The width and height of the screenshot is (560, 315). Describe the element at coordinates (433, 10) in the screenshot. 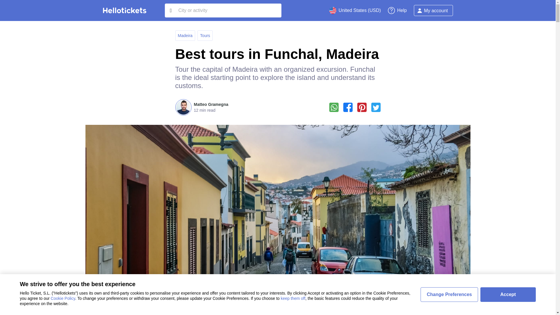

I see `My account` at that location.